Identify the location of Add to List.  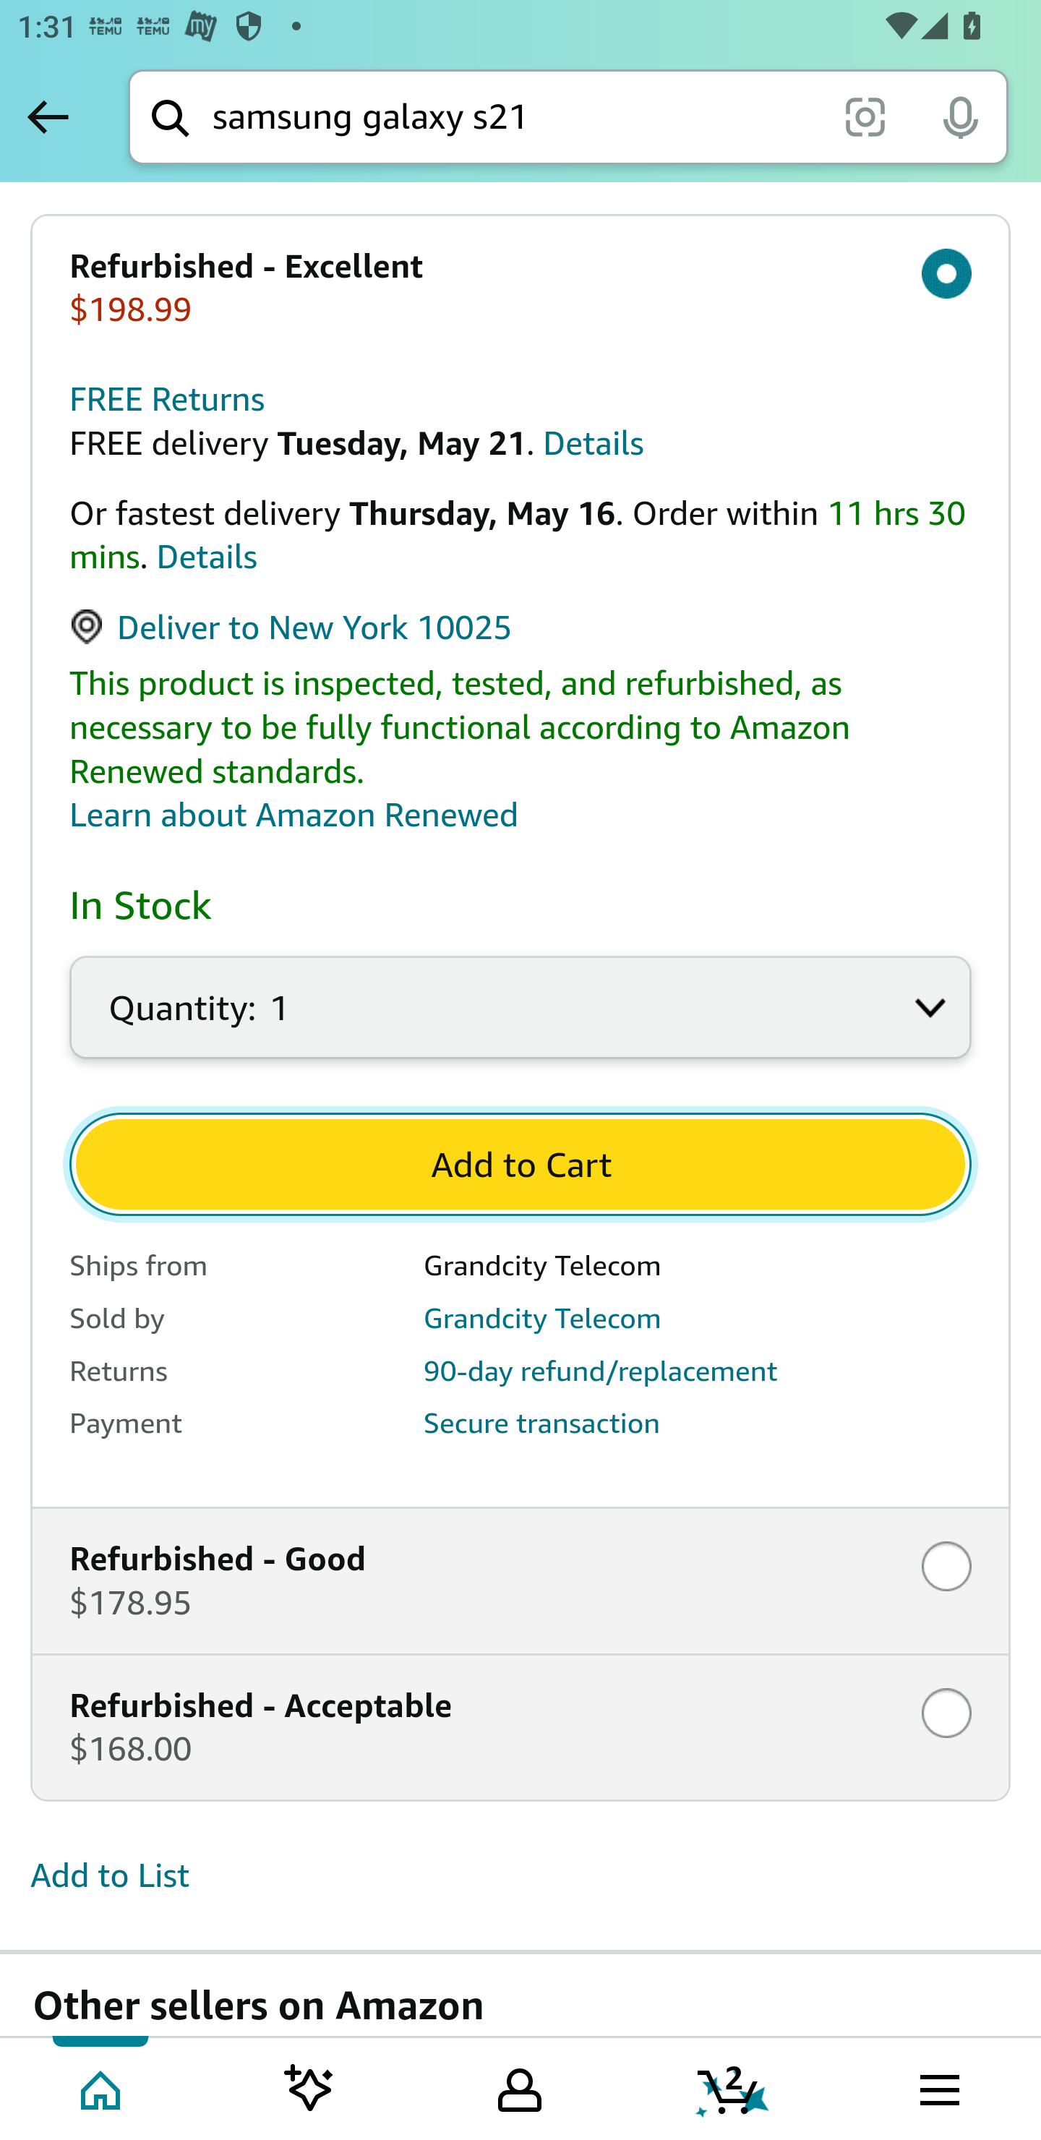
(110, 1878).